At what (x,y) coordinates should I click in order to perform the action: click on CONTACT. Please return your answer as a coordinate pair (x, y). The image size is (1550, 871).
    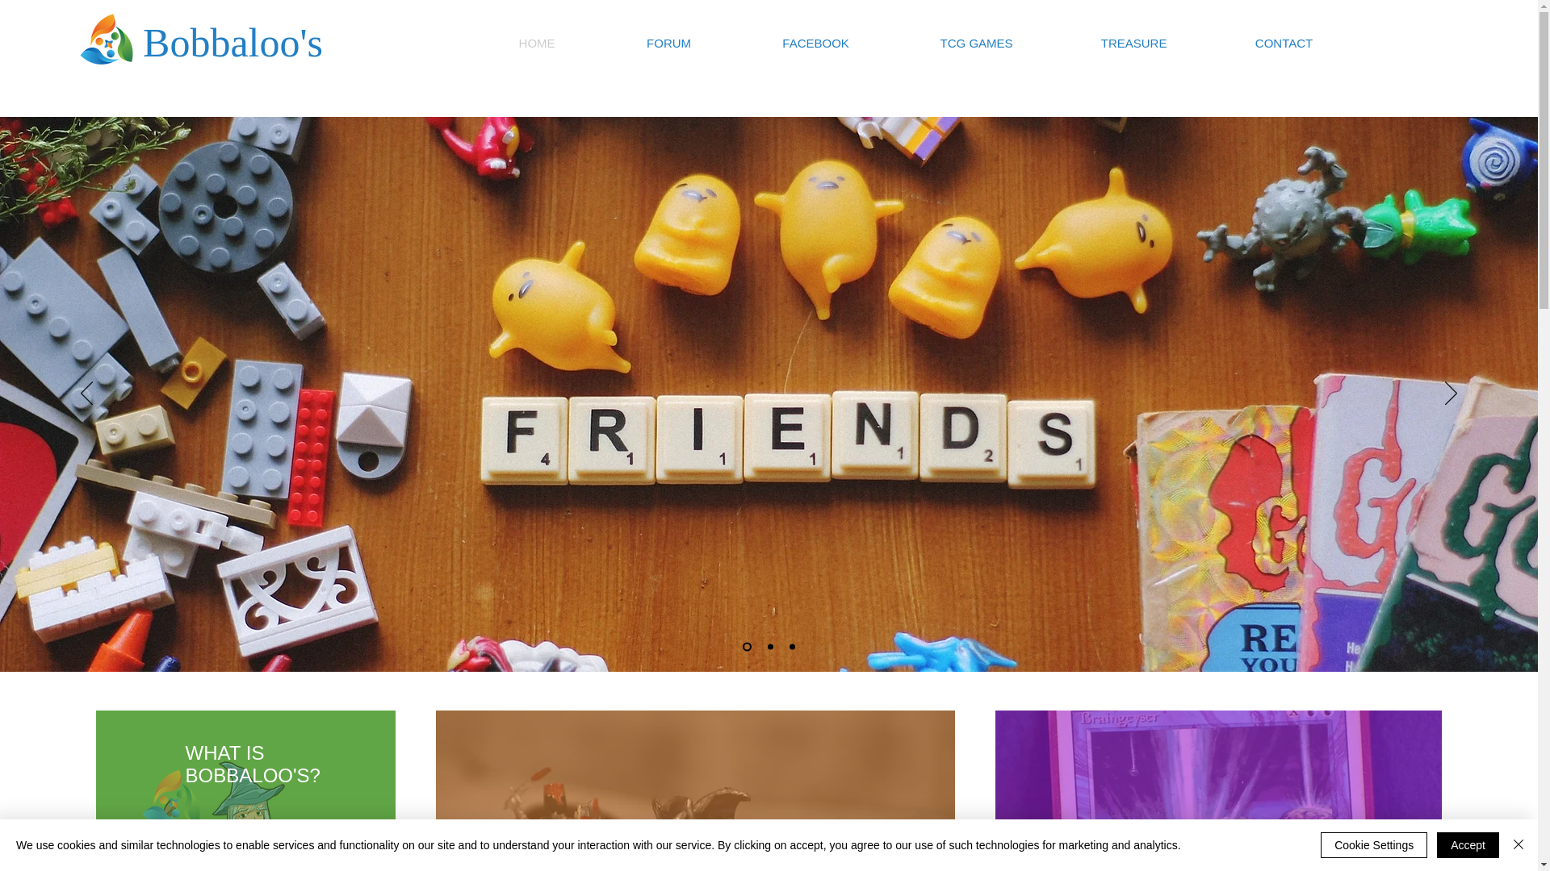
    Looking at the image, I should click on (1284, 43).